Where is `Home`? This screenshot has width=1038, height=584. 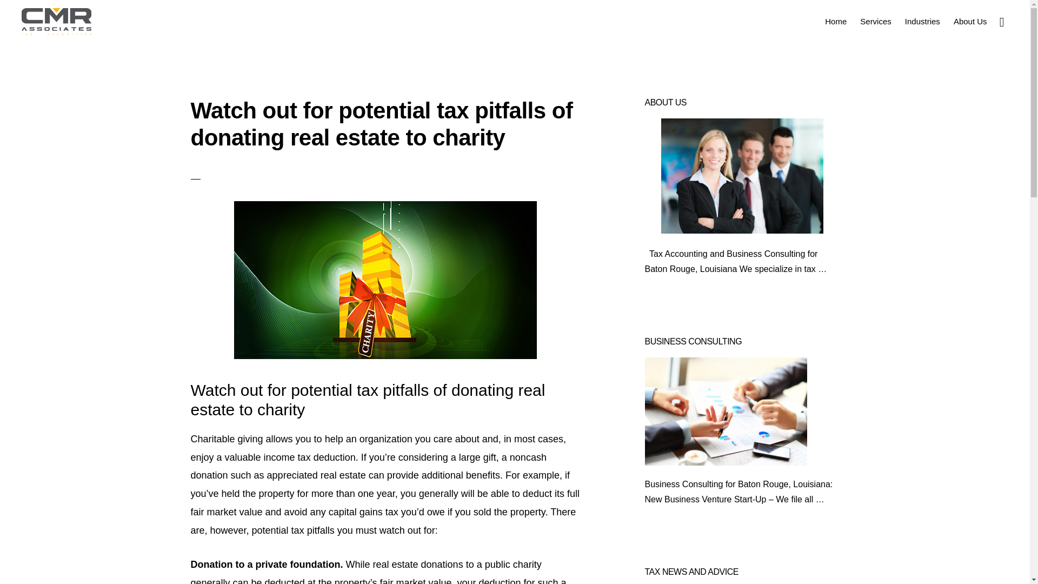
Home is located at coordinates (836, 21).